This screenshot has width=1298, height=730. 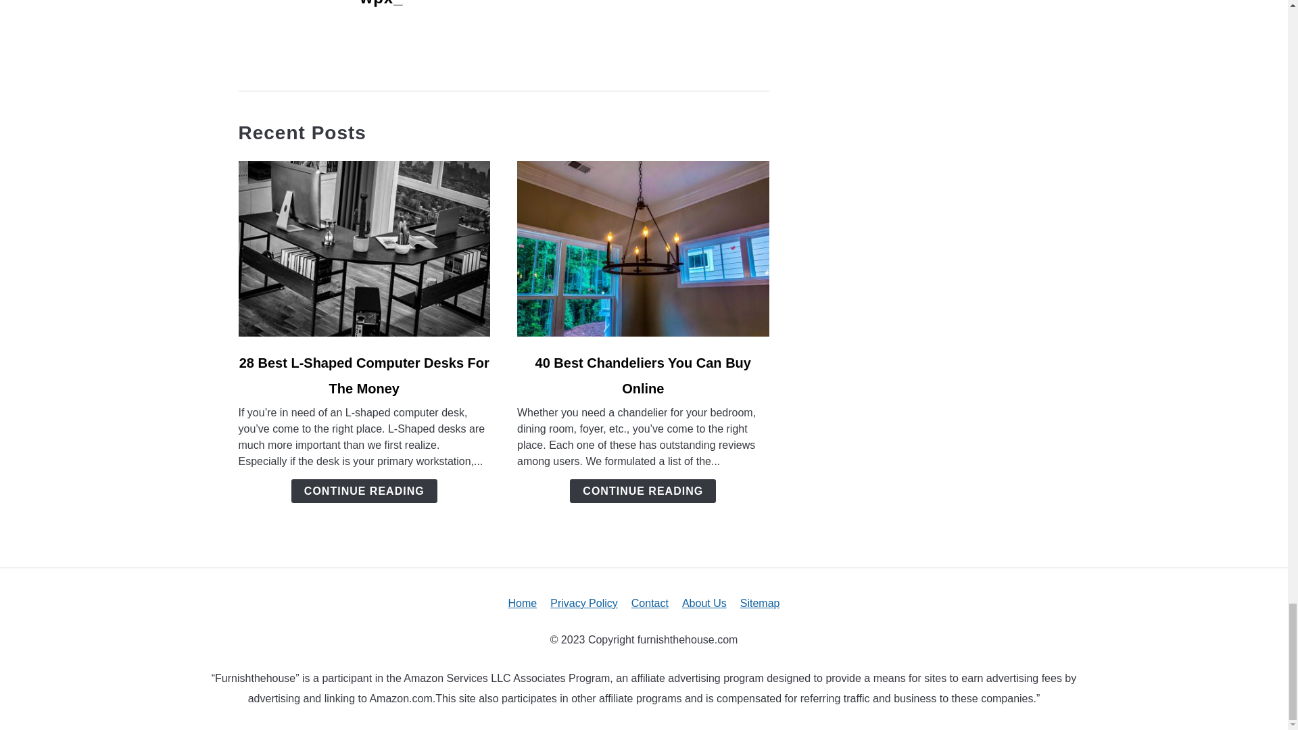 What do you see at coordinates (364, 248) in the screenshot?
I see `link to 28 Best L-Shaped Computer Desks For The Money` at bounding box center [364, 248].